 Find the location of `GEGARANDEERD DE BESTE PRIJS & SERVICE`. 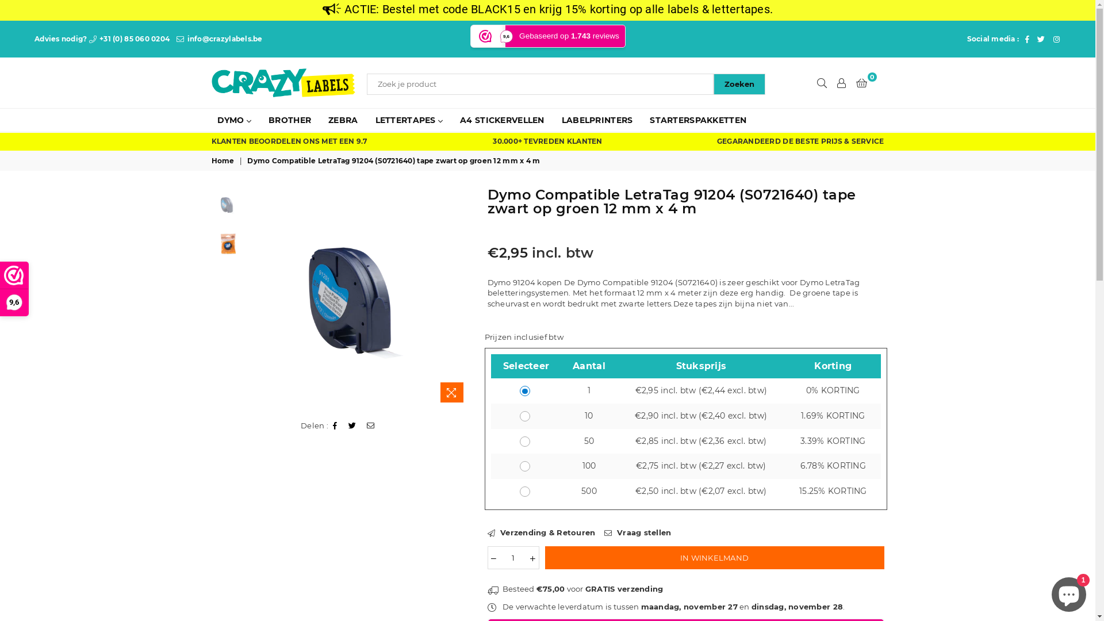

GEGARANDEERD DE BESTE PRIJS & SERVICE is located at coordinates (800, 141).